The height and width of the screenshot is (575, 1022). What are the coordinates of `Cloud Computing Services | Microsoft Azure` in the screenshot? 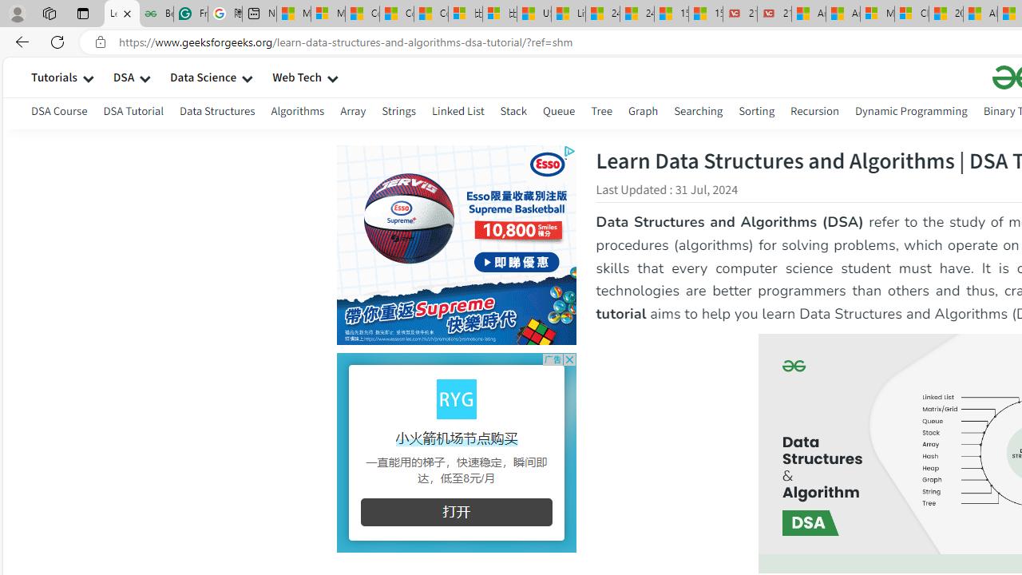 It's located at (912, 14).